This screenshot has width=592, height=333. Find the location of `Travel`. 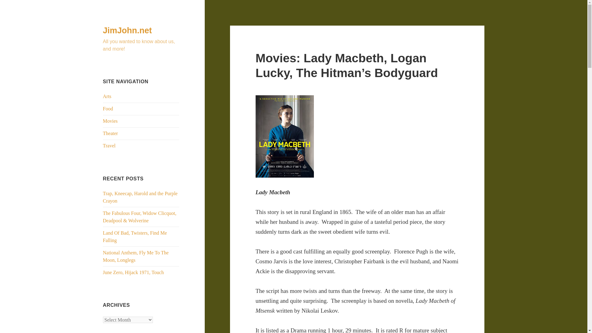

Travel is located at coordinates (109, 146).